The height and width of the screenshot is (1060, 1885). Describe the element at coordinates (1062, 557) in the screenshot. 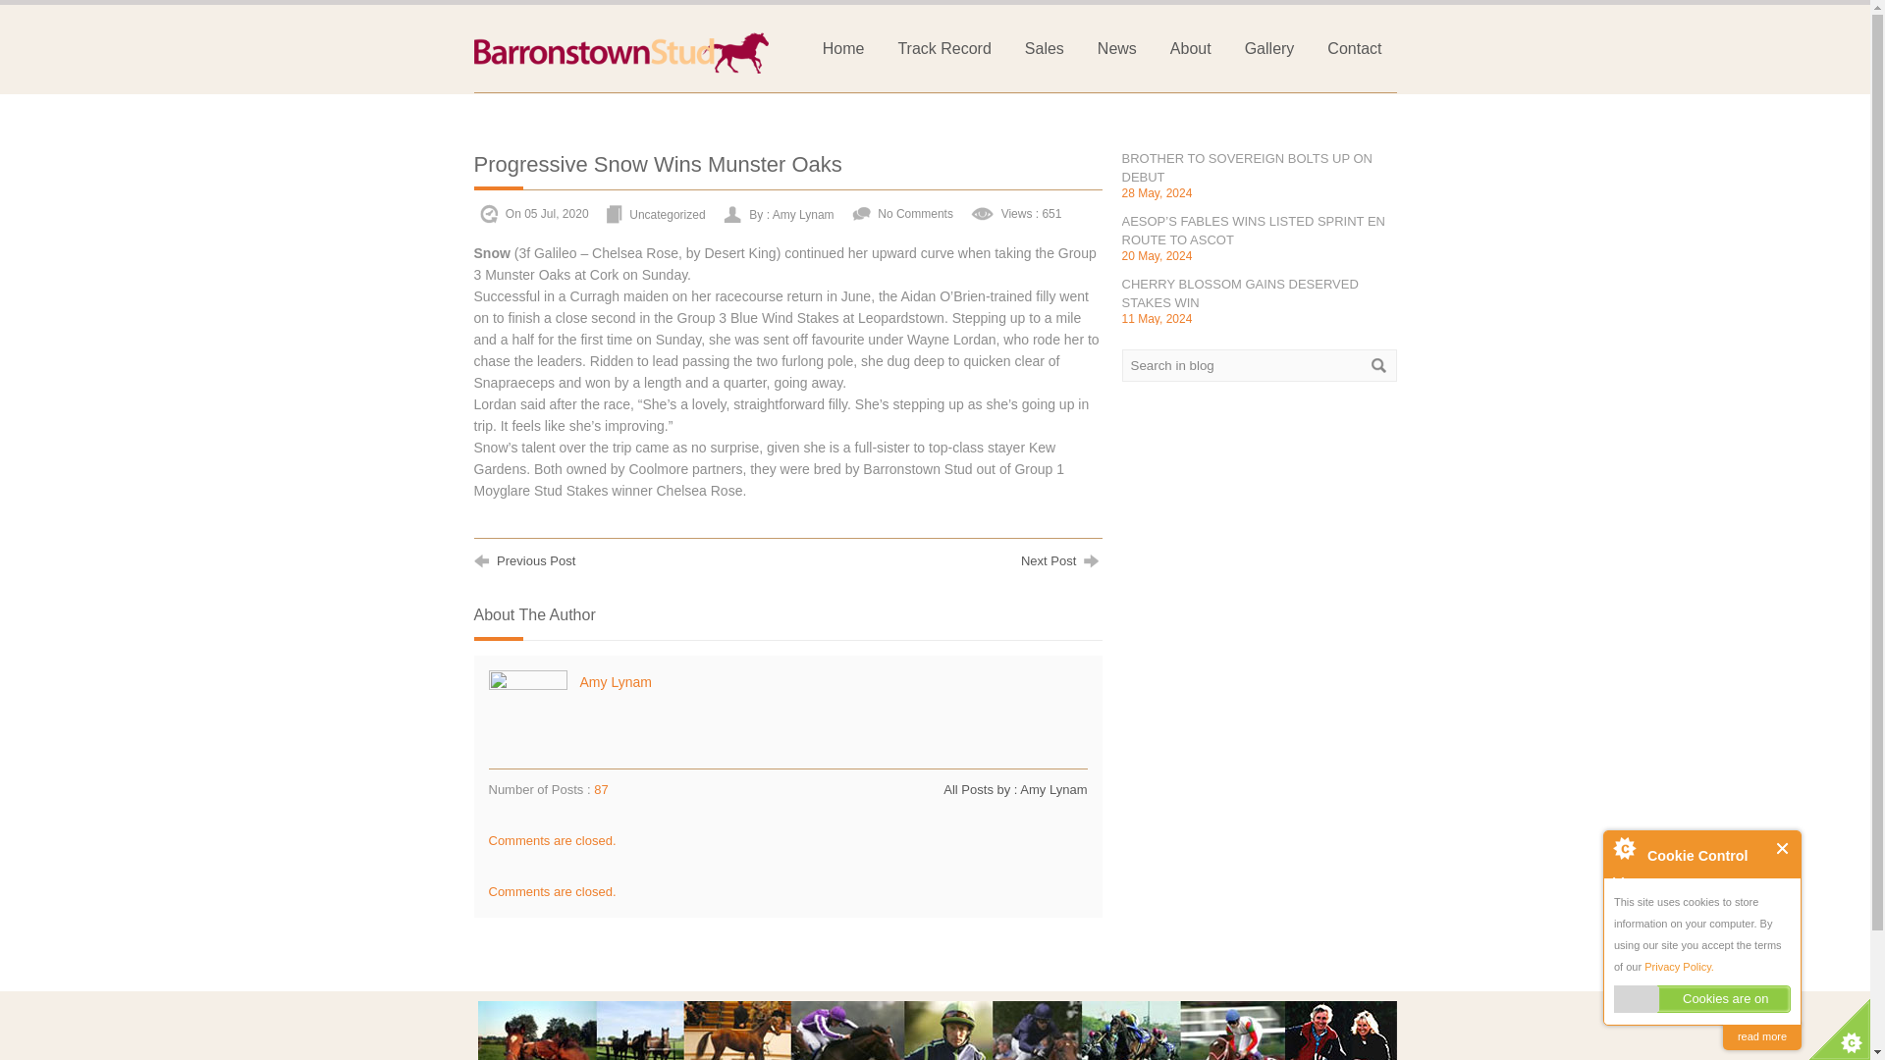

I see `Next Post ` at that location.